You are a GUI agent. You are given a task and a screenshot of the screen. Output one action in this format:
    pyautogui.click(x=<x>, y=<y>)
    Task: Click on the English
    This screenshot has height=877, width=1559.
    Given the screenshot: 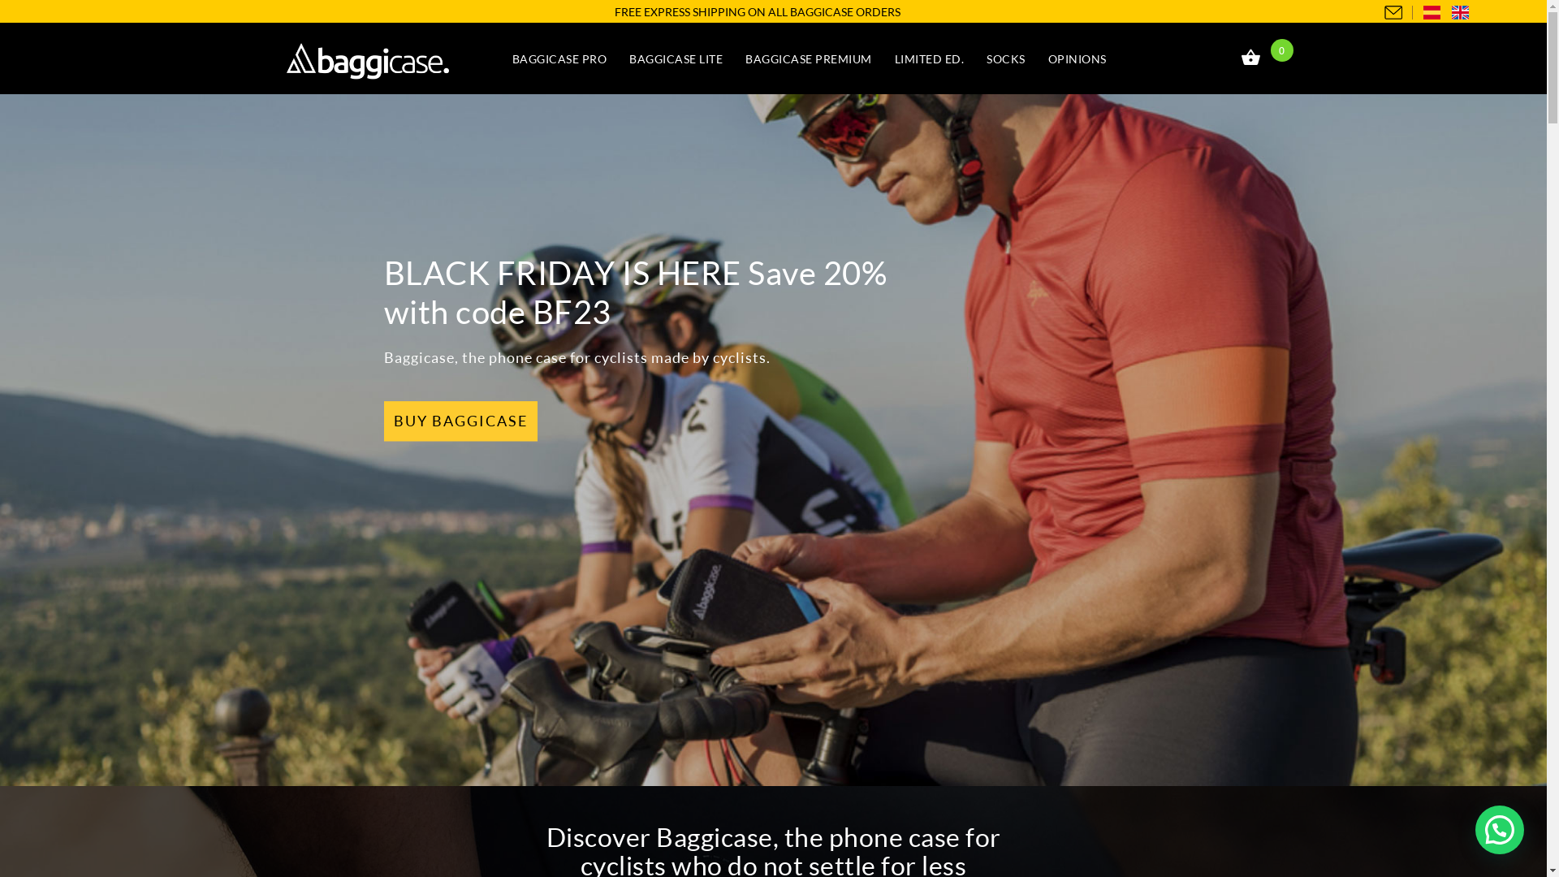 What is the action you would take?
    pyautogui.click(x=1460, y=14)
    